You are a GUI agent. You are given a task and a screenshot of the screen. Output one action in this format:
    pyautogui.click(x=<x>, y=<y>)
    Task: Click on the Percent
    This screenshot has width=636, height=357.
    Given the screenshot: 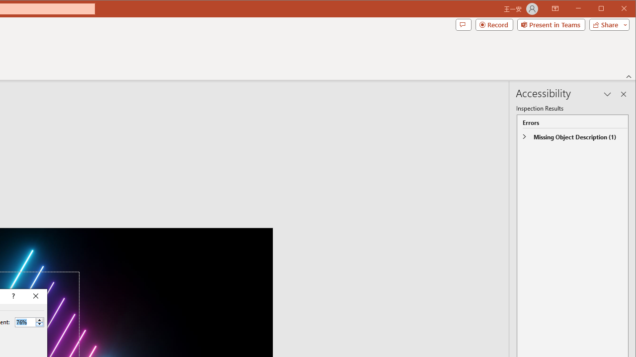 What is the action you would take?
    pyautogui.click(x=25, y=322)
    